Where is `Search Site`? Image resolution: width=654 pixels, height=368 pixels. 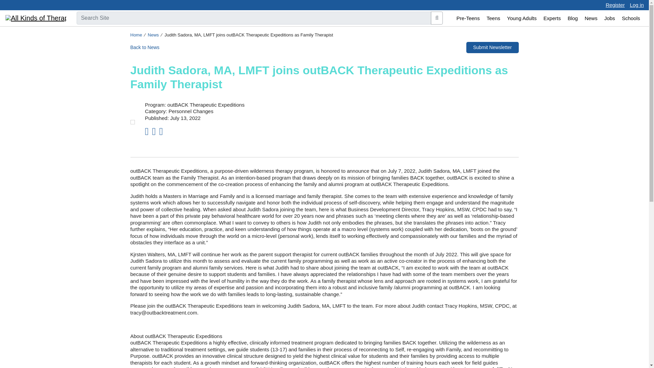
Search Site is located at coordinates (254, 18).